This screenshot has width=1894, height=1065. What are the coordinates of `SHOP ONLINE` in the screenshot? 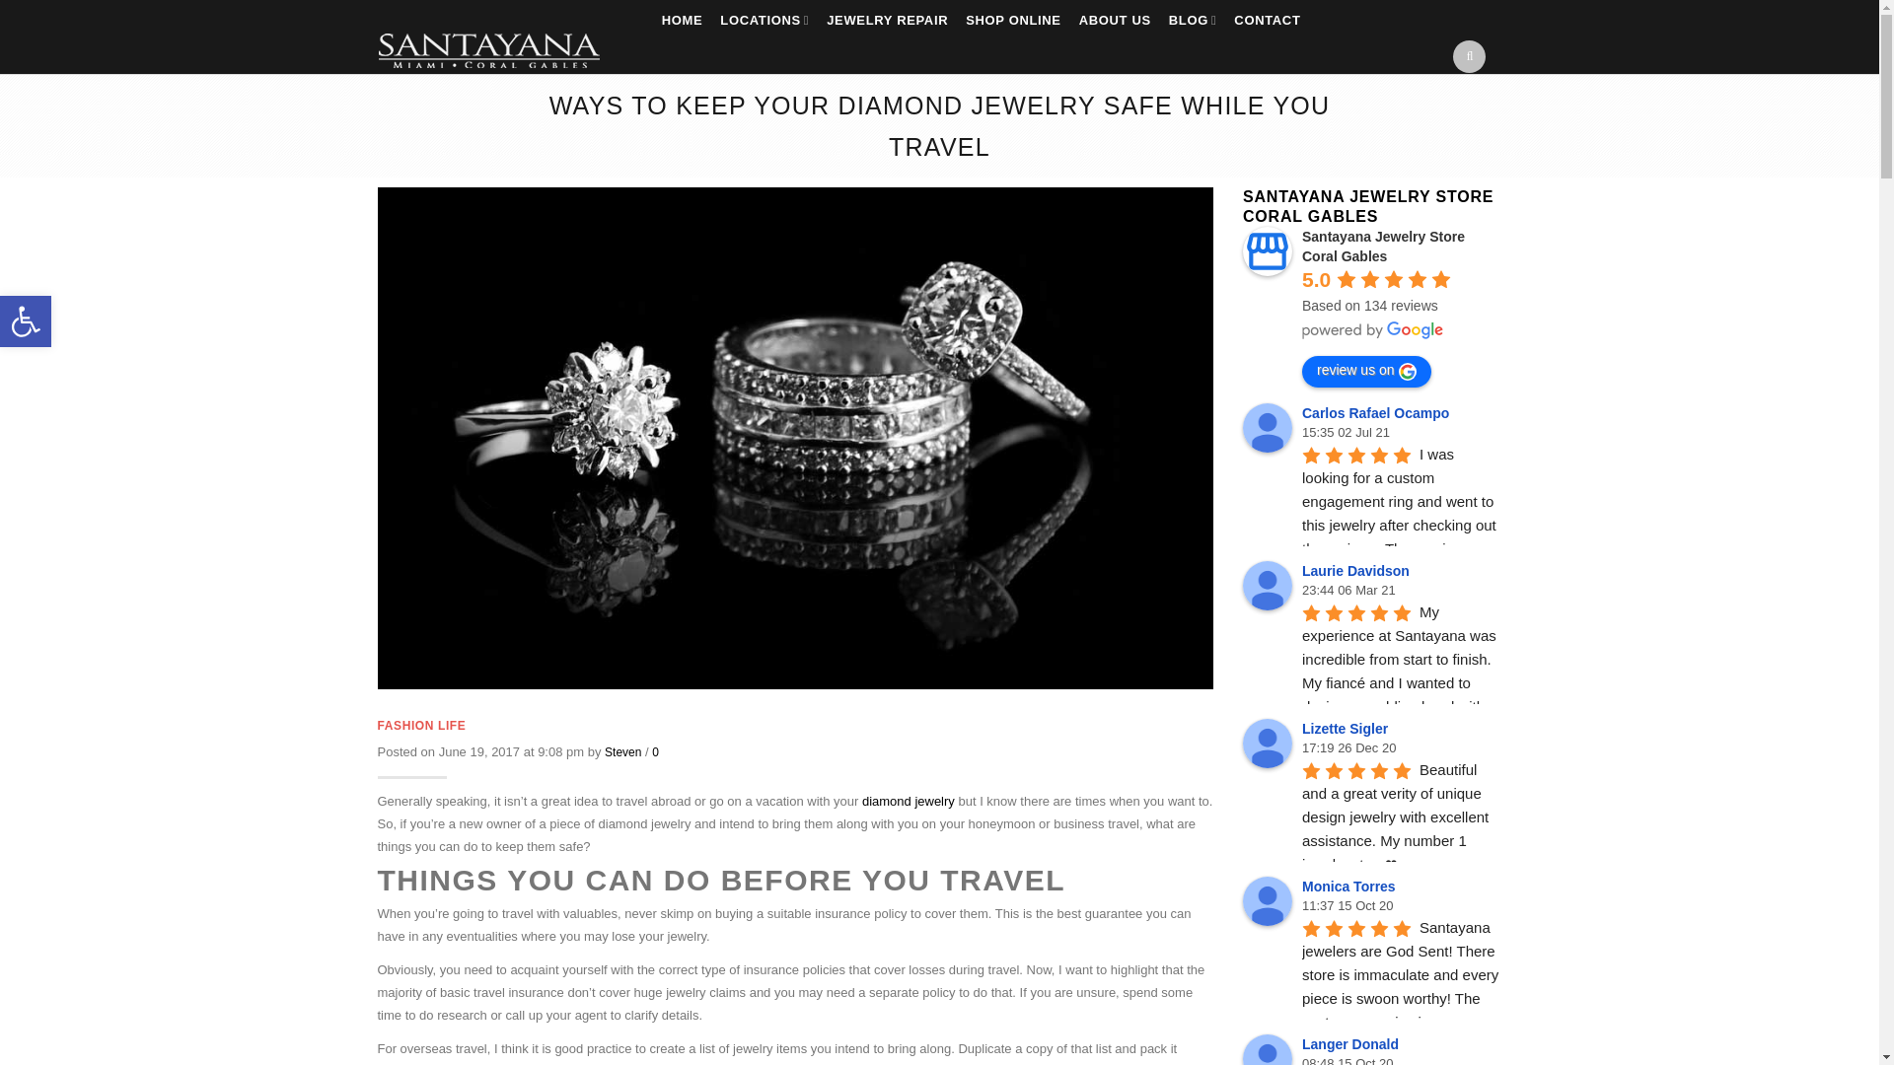 It's located at (1012, 24).